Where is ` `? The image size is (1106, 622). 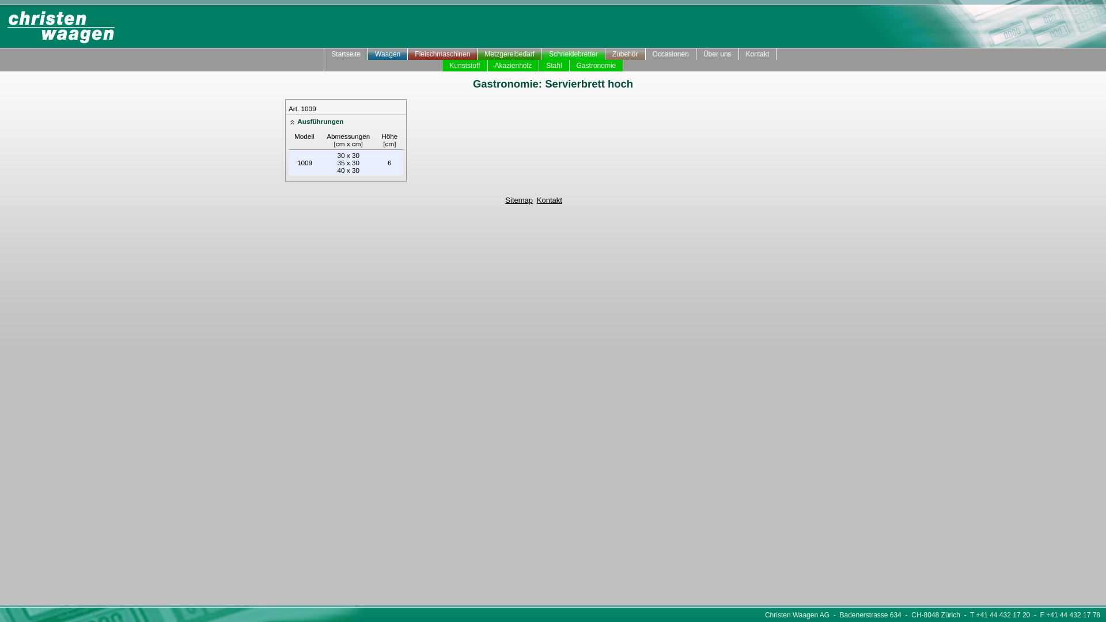
  is located at coordinates (316, 54).